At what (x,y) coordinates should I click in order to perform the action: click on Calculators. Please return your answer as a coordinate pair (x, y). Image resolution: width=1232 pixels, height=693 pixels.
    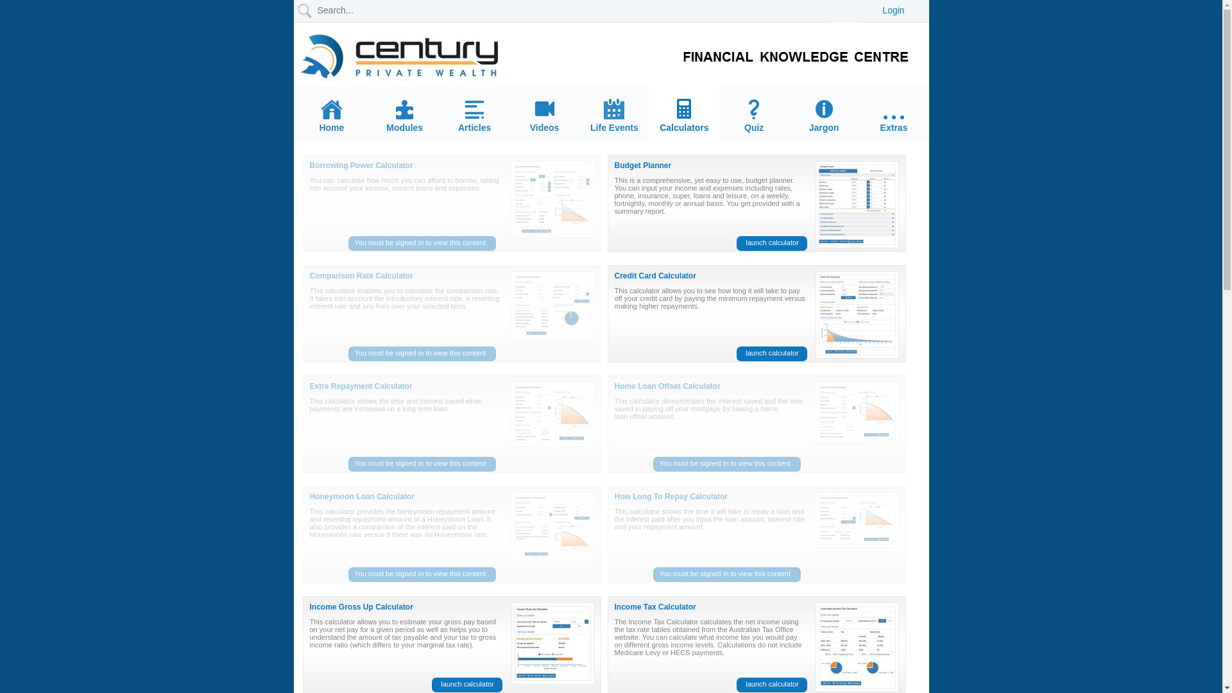
    Looking at the image, I should click on (684, 116).